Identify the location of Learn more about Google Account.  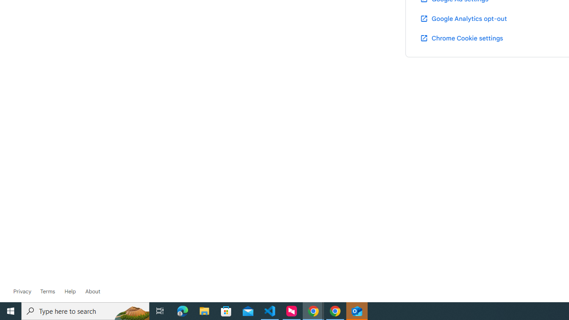
(92, 292).